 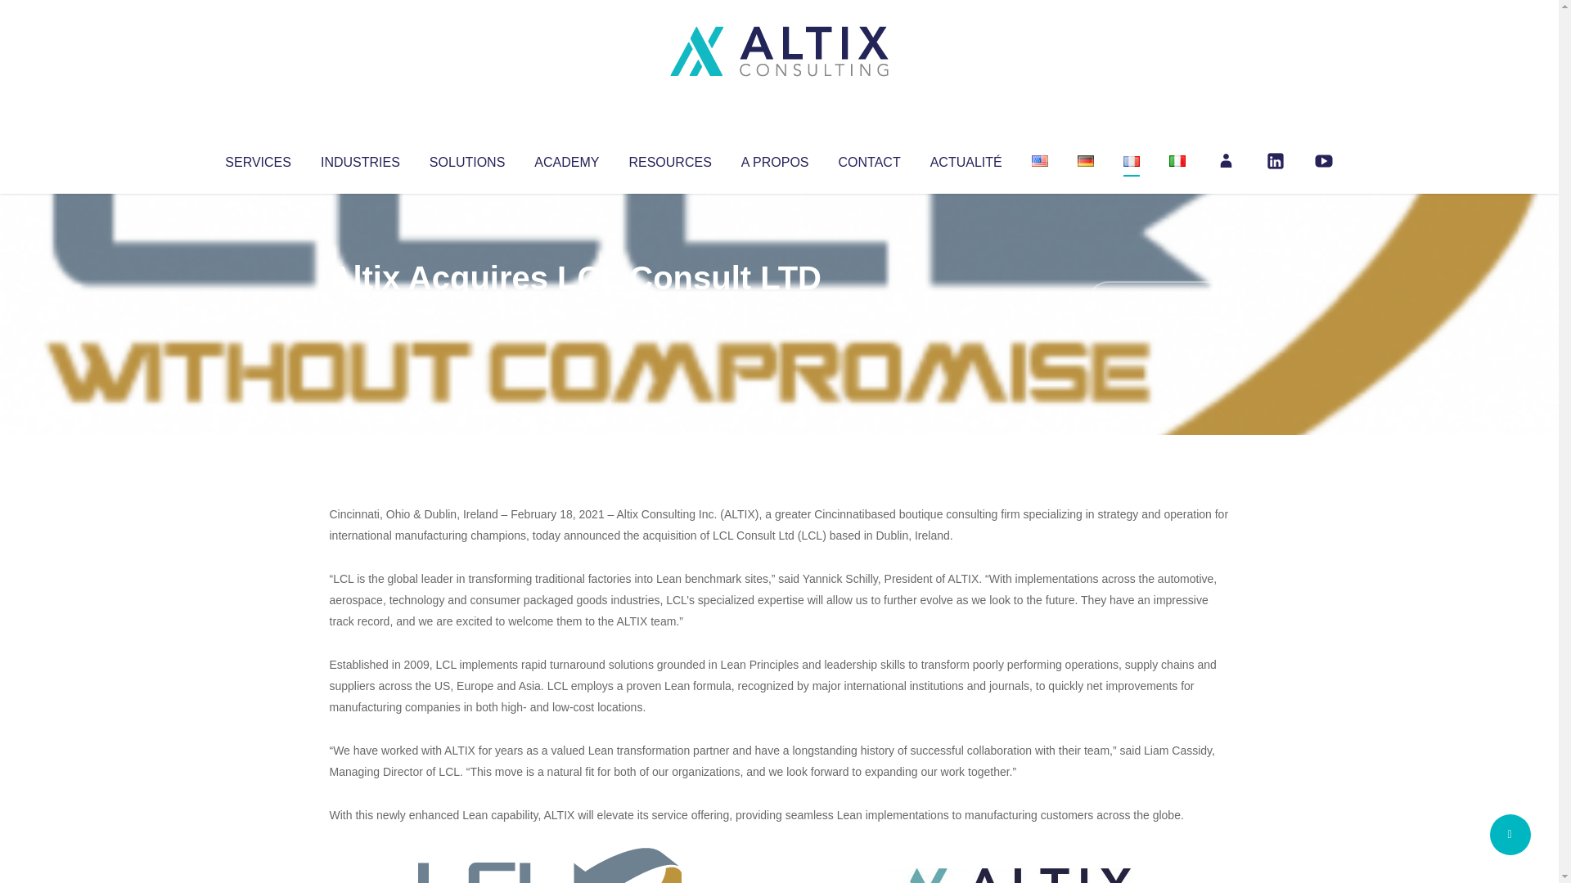 I want to click on SOLUTIONS, so click(x=466, y=159).